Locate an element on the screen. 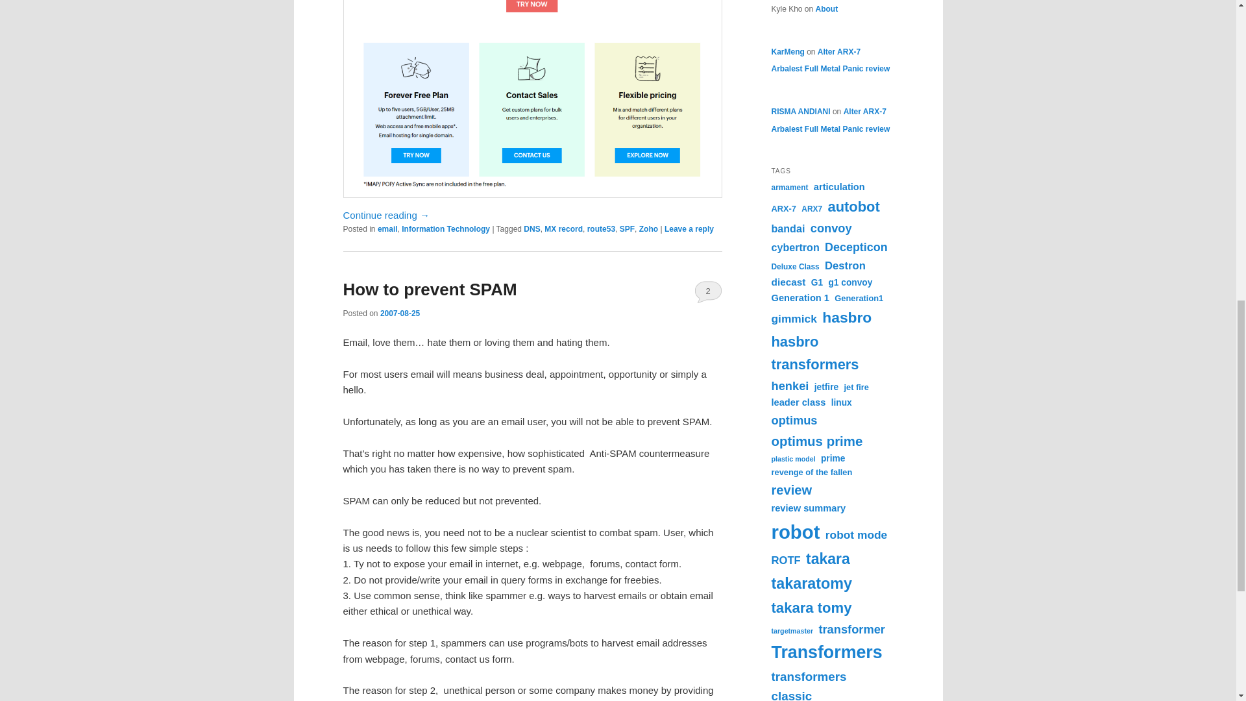 This screenshot has width=1246, height=701. MX record is located at coordinates (563, 228).